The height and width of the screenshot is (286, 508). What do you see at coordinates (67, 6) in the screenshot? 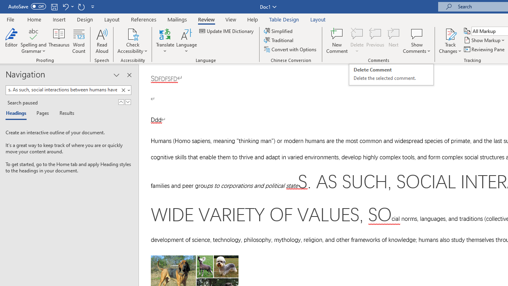
I see `Check Accessibility` at bounding box center [67, 6].